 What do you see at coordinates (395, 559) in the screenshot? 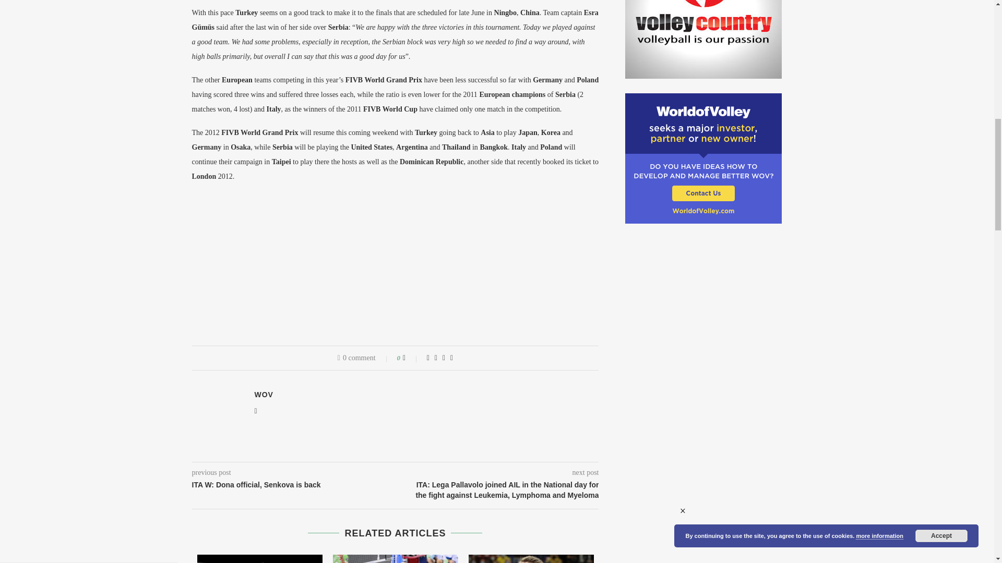
I see `Poland Triumphs at 21st Wagner Memorial Tournament` at bounding box center [395, 559].